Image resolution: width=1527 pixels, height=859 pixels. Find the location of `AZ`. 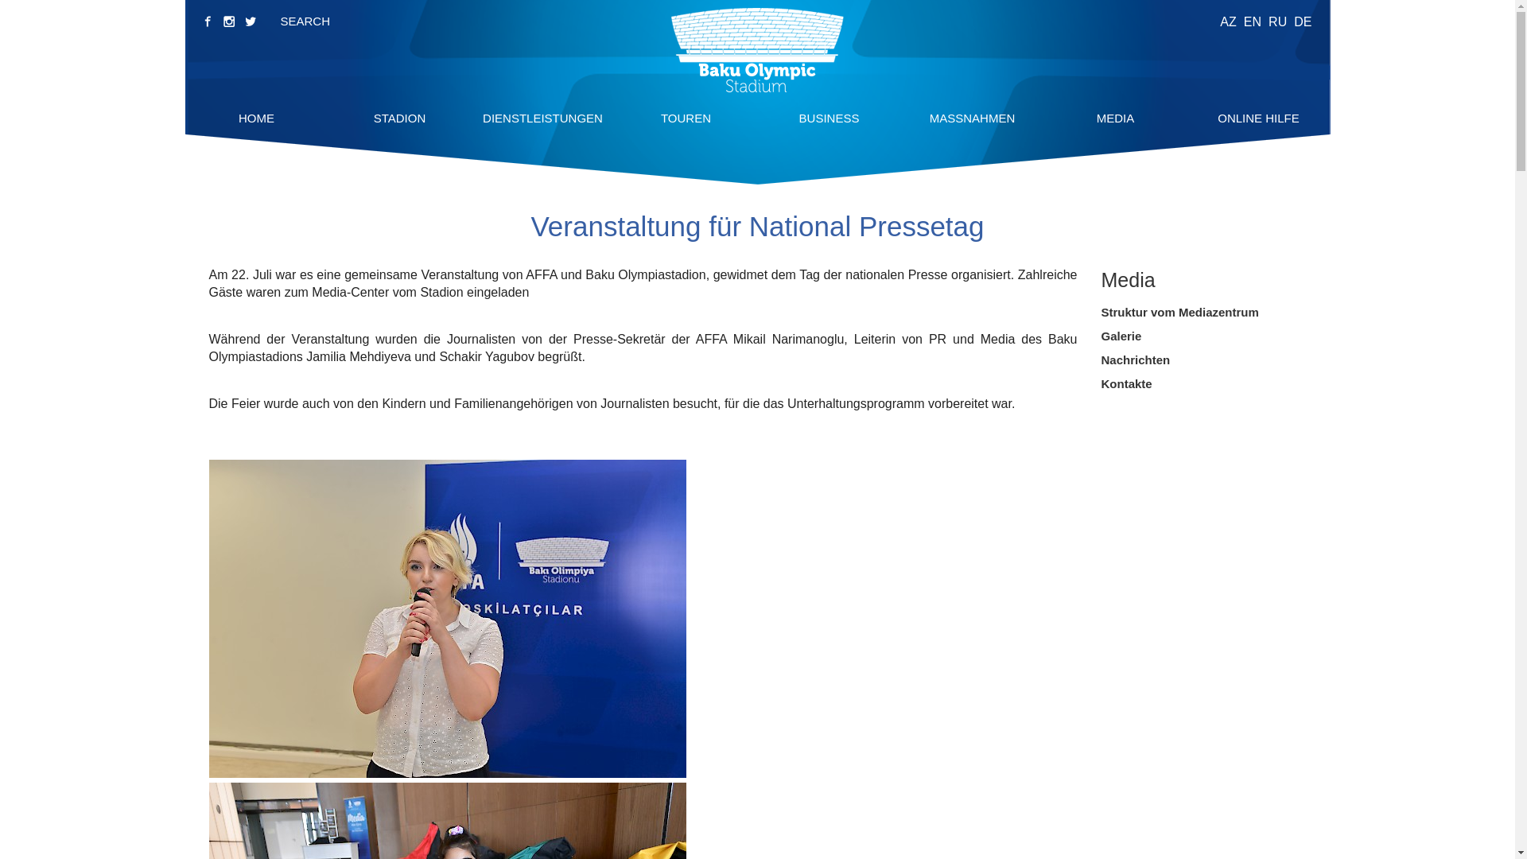

AZ is located at coordinates (1228, 22).